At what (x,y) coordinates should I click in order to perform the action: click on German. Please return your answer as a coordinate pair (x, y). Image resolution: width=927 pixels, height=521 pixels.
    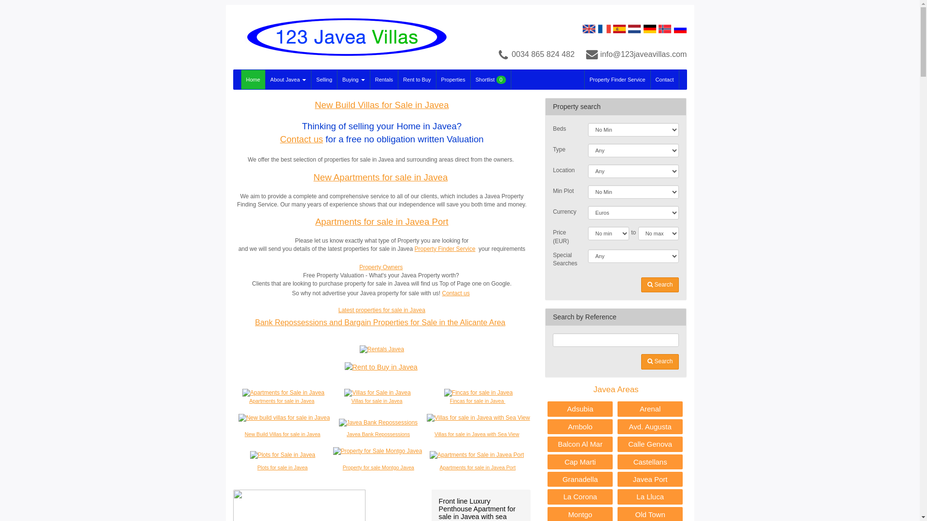
    Looking at the image, I should click on (650, 28).